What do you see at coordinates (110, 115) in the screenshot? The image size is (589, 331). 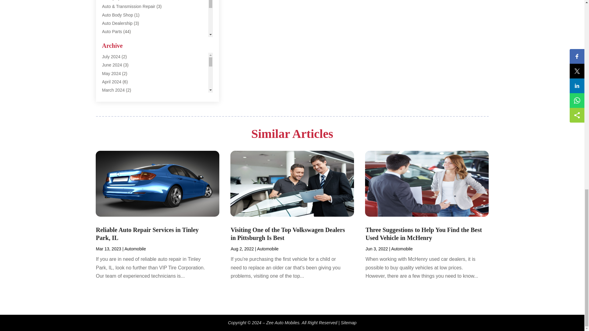 I see `Business` at bounding box center [110, 115].